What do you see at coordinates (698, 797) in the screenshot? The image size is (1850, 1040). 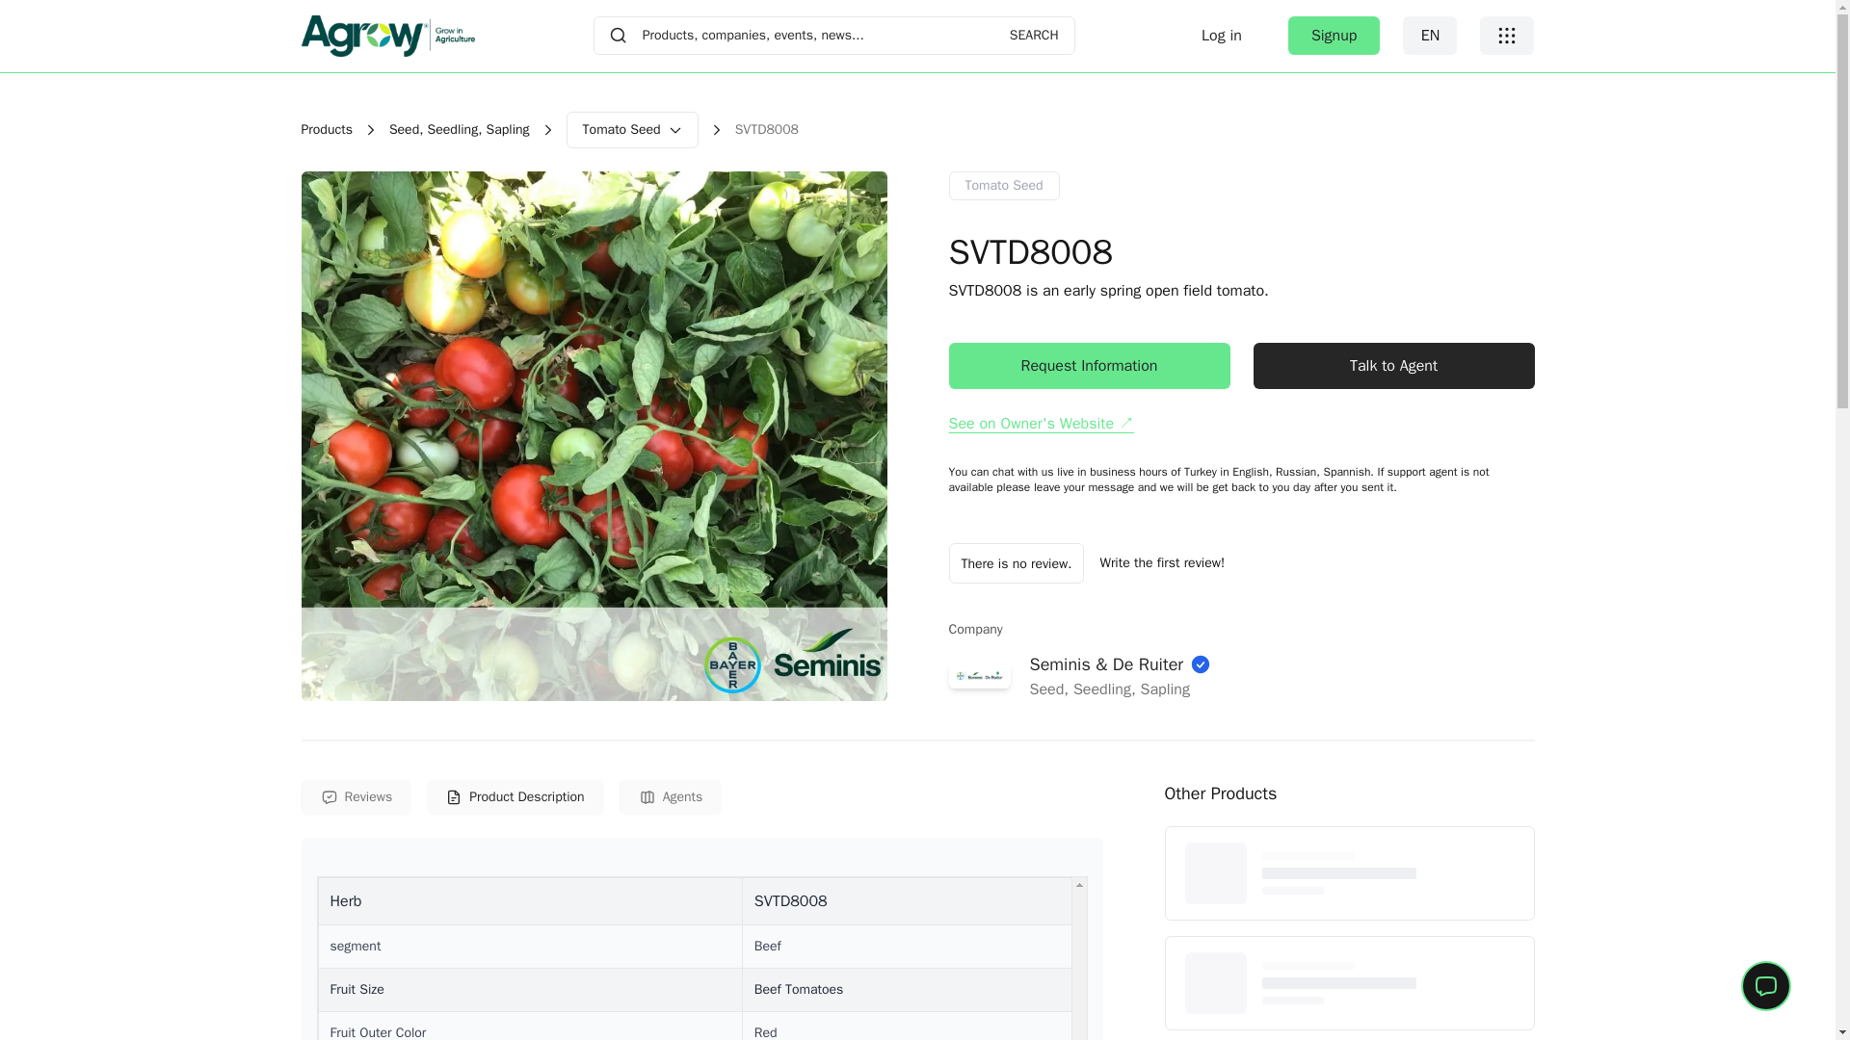 I see `Log in` at bounding box center [698, 797].